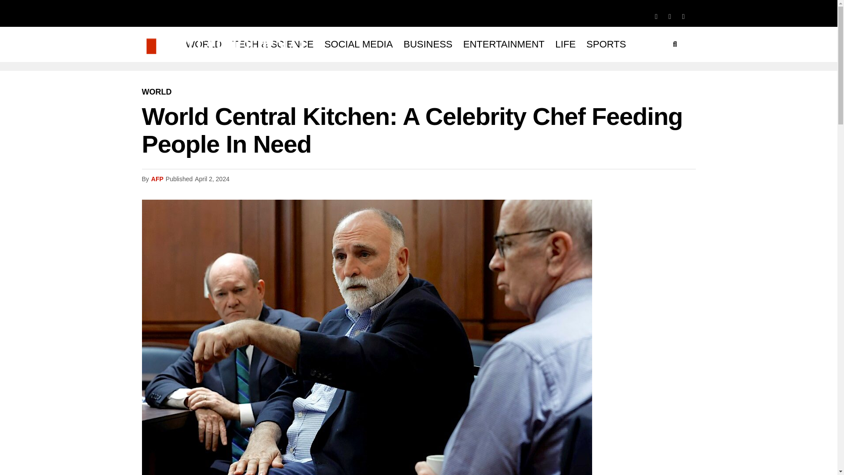  What do you see at coordinates (157, 179) in the screenshot?
I see `AFP` at bounding box center [157, 179].